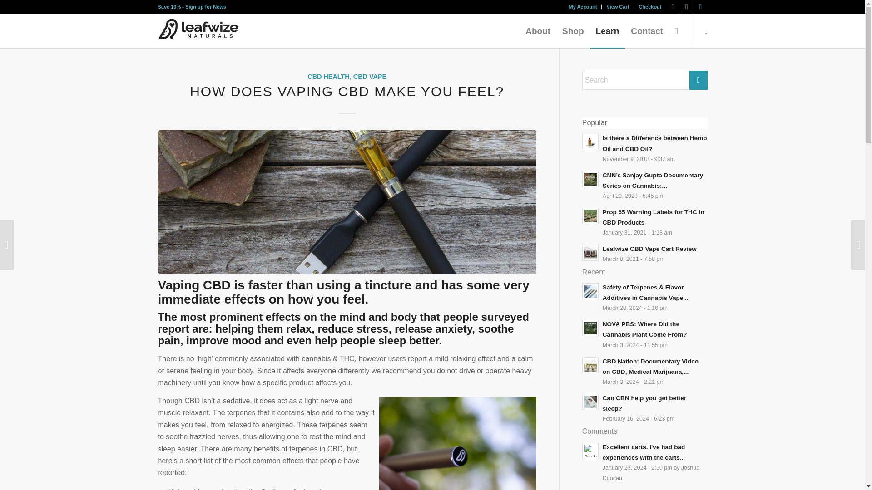 Image resolution: width=872 pixels, height=490 pixels. What do you see at coordinates (538, 31) in the screenshot?
I see `About` at bounding box center [538, 31].